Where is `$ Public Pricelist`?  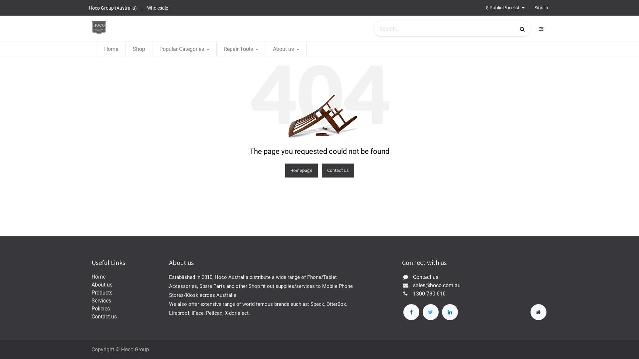
$ Public Pricelist is located at coordinates (505, 8).